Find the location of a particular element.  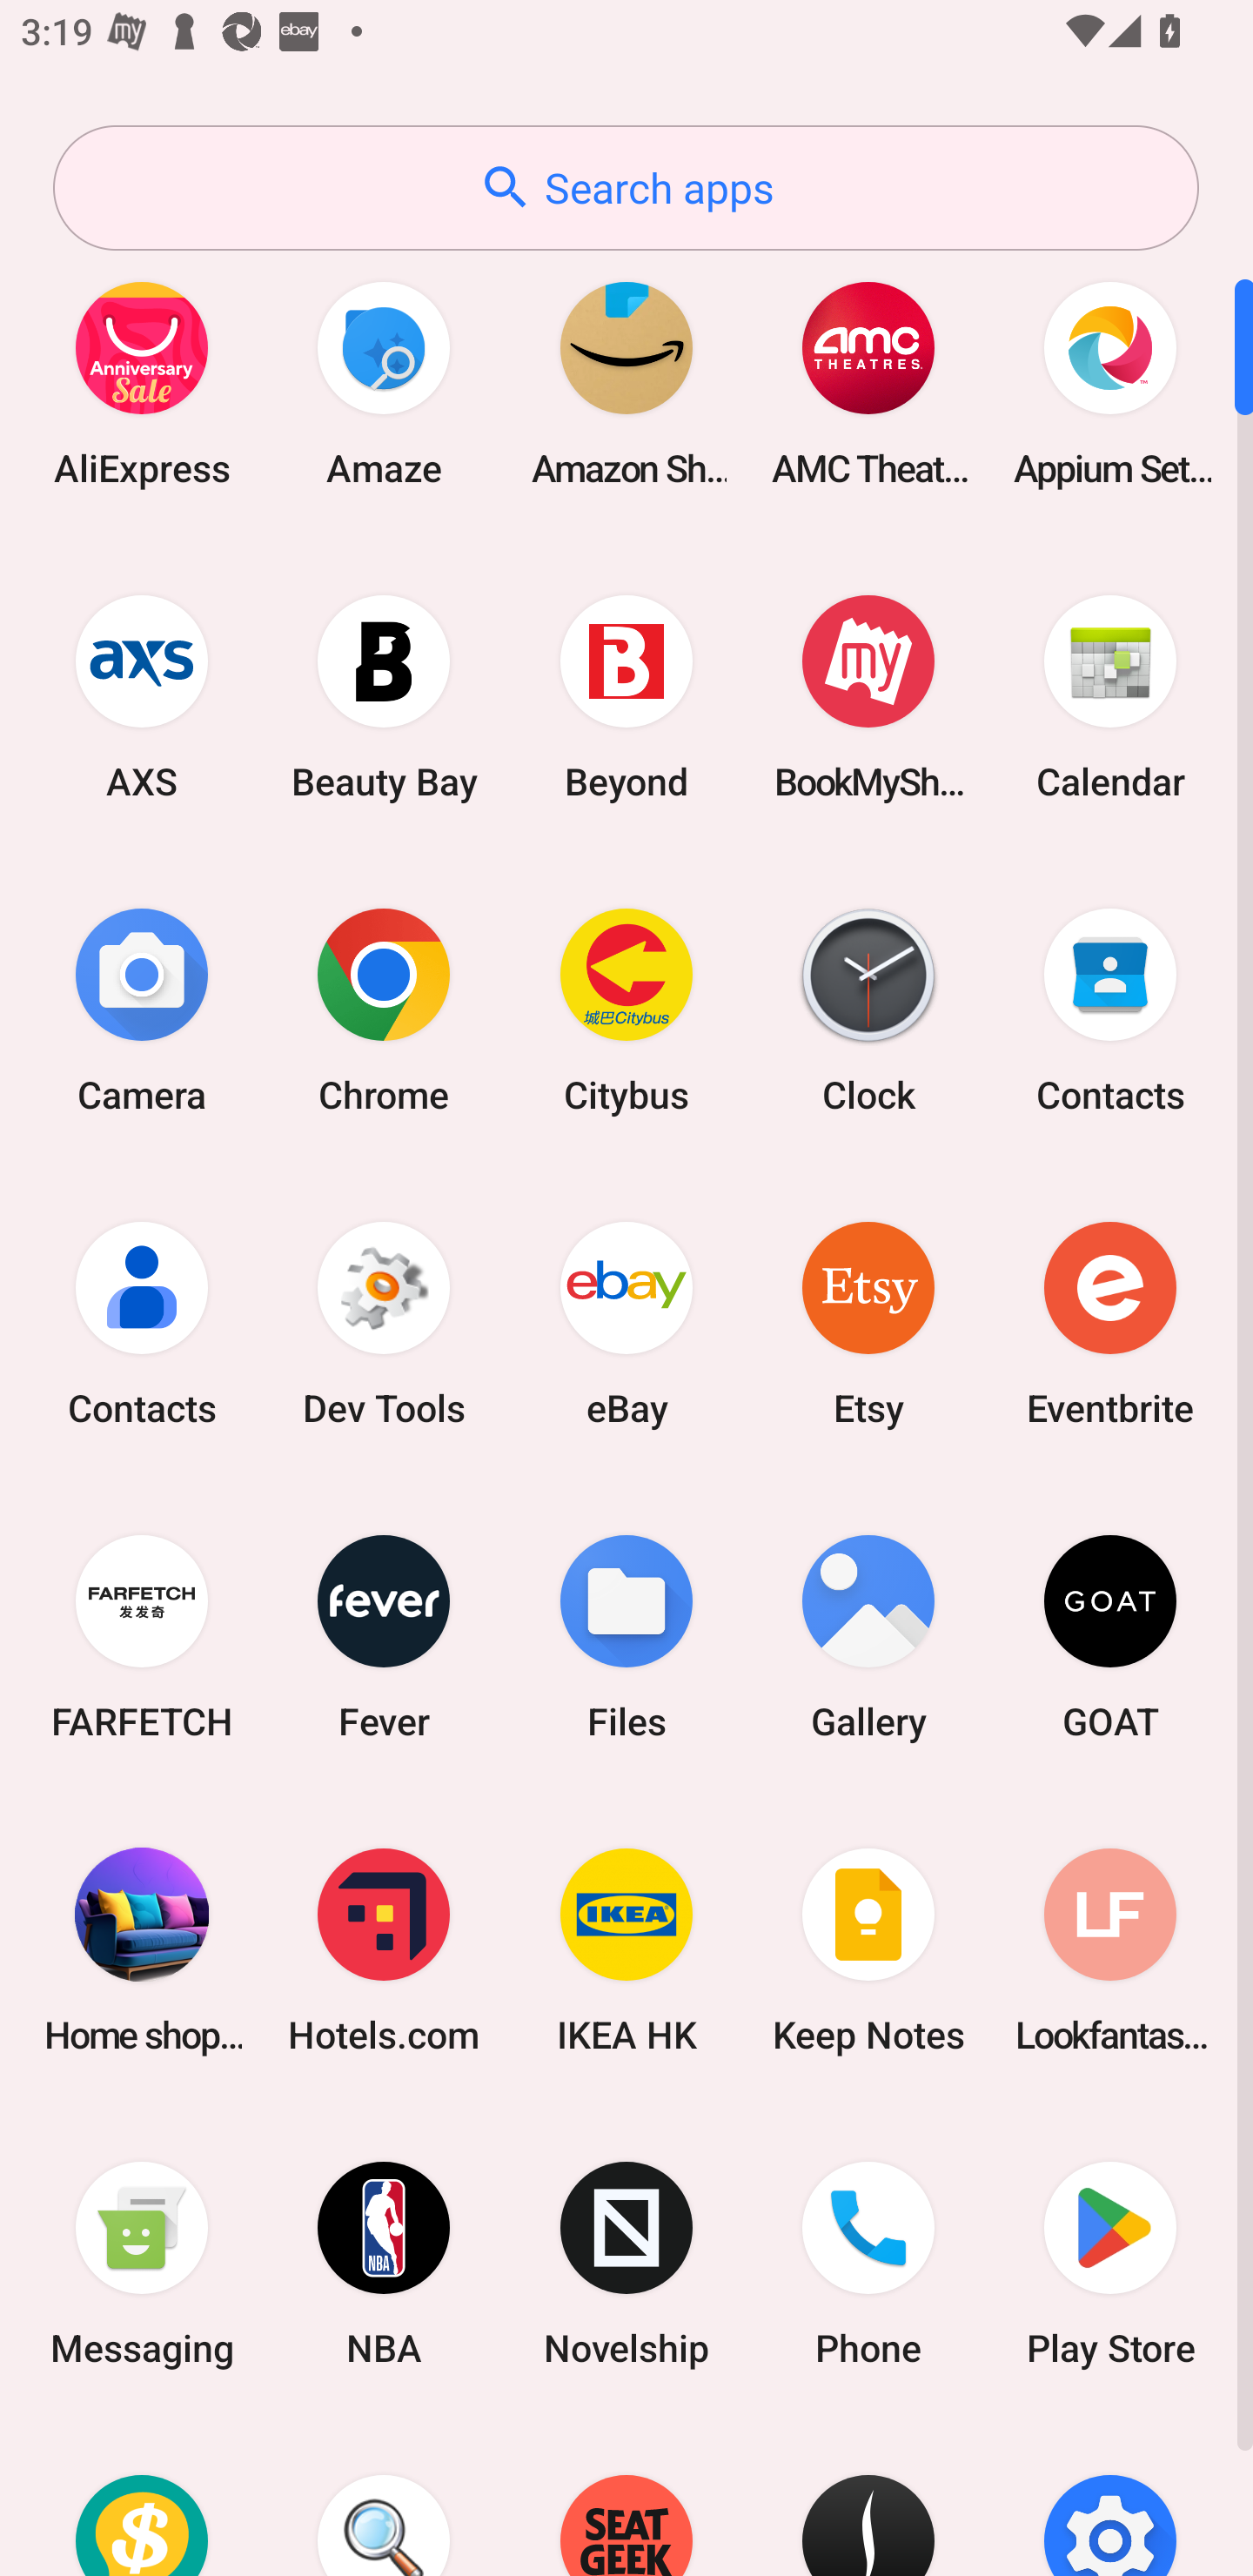

Messaging is located at coordinates (142, 2264).